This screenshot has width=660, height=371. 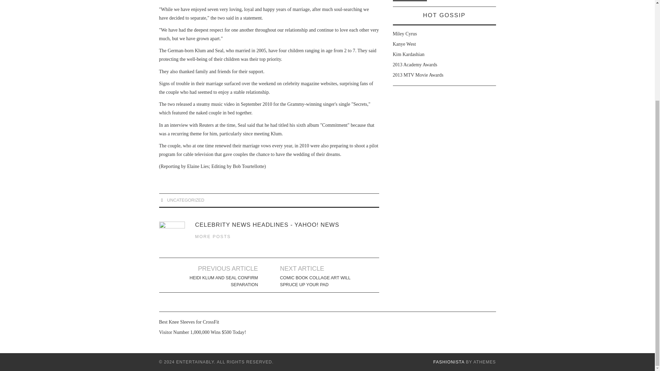 I want to click on Best Knee Sleeves for CrossFit, so click(x=189, y=322).